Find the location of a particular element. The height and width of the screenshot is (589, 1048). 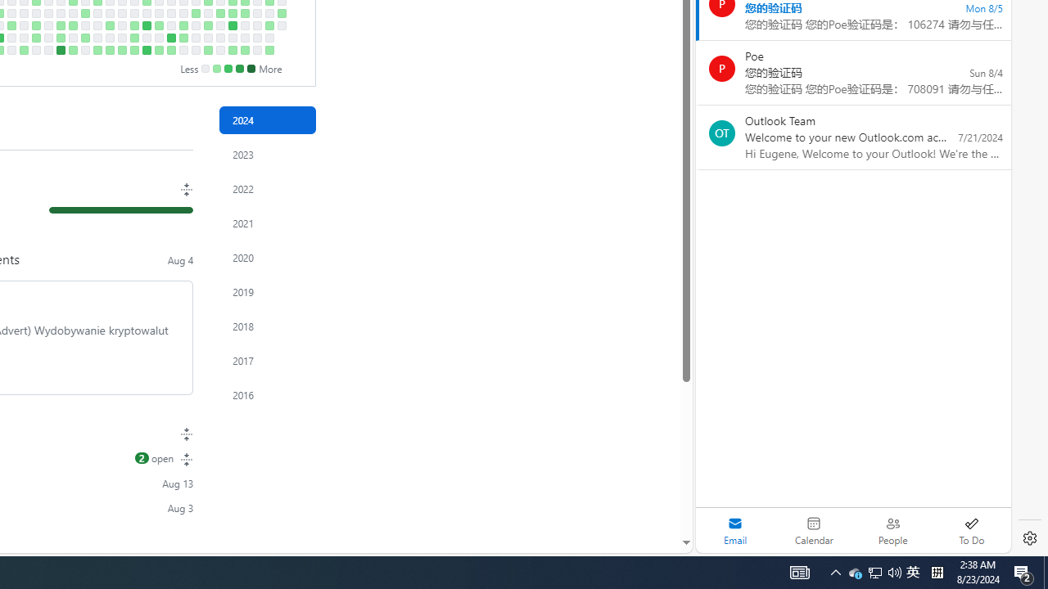

No contributions on August 10th. is located at coordinates (257, 50).